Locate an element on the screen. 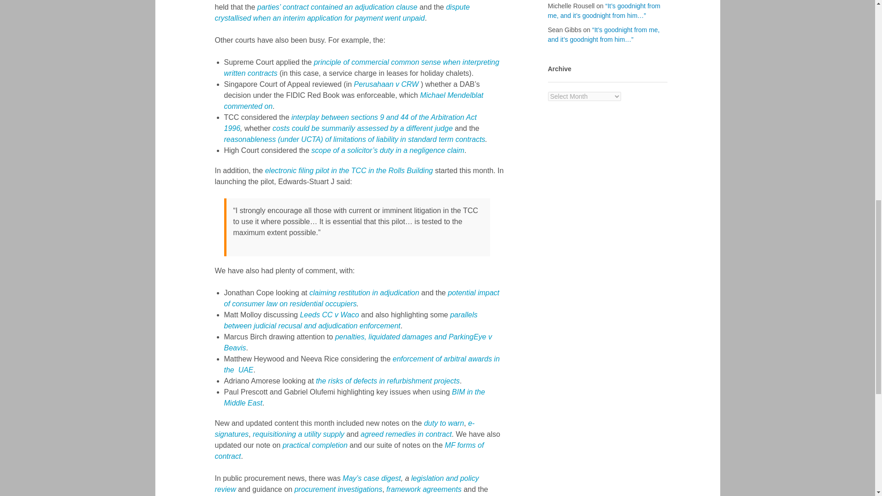 The height and width of the screenshot is (496, 882). duty to warn is located at coordinates (444, 423).